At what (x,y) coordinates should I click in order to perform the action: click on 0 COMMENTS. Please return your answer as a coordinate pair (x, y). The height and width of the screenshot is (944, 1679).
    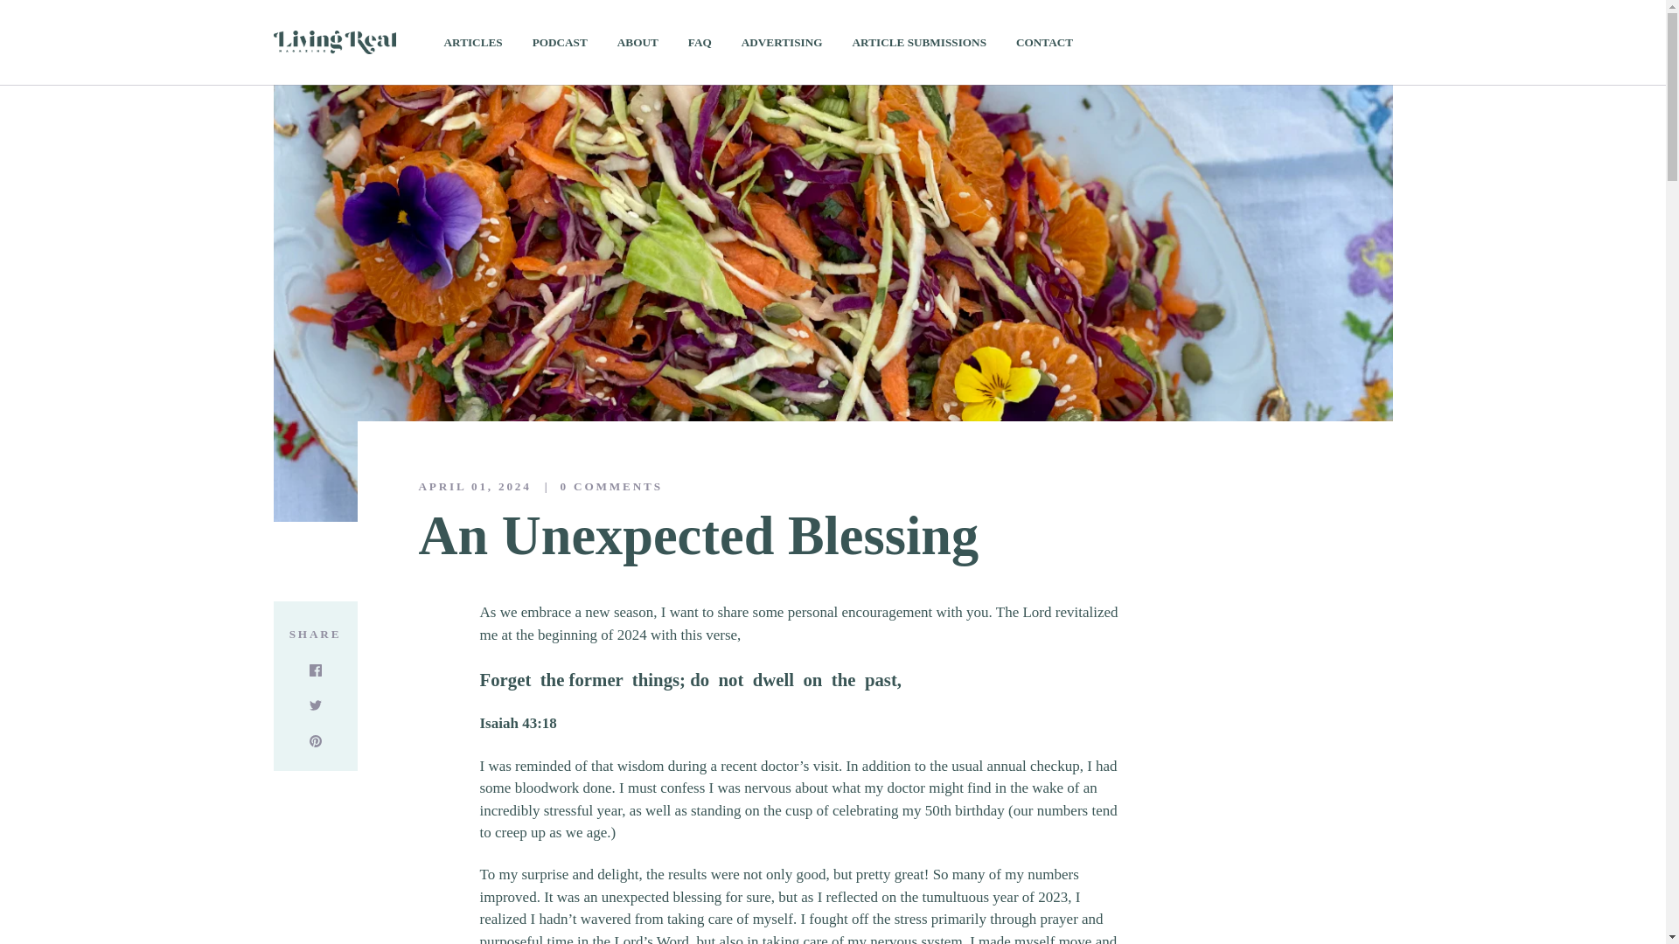
    Looking at the image, I should click on (597, 486).